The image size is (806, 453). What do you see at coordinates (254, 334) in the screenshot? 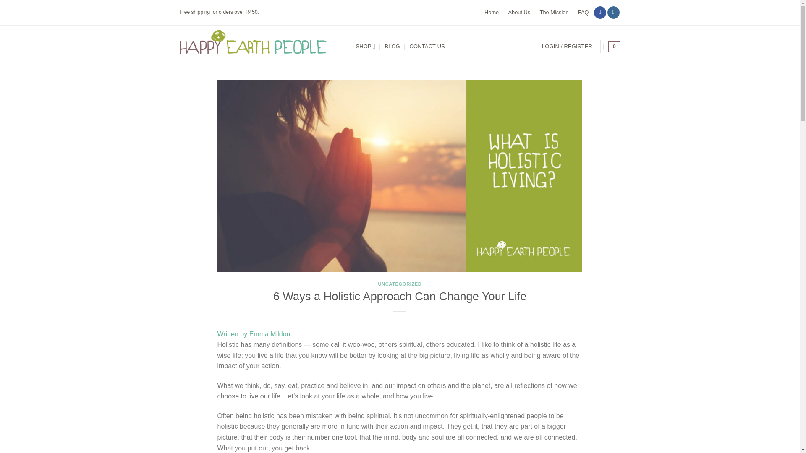
I see `Written by Emma Mildon` at bounding box center [254, 334].